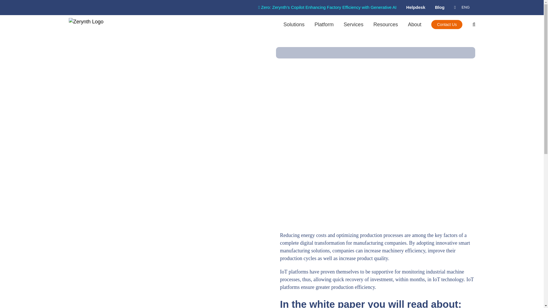 The image size is (548, 308). What do you see at coordinates (294, 24) in the screenshot?
I see `Solutions` at bounding box center [294, 24].